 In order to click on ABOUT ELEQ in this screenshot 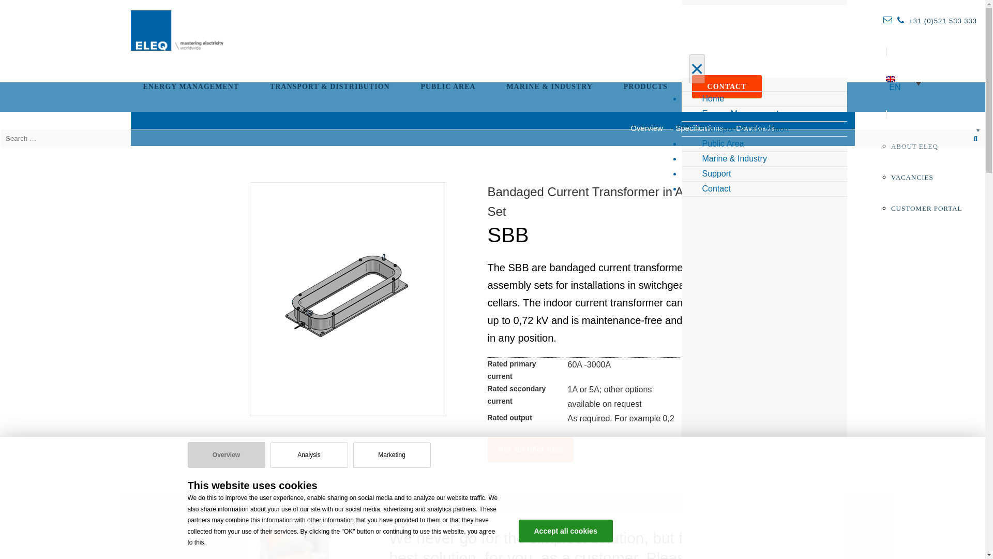, I will do `click(922, 146)`.